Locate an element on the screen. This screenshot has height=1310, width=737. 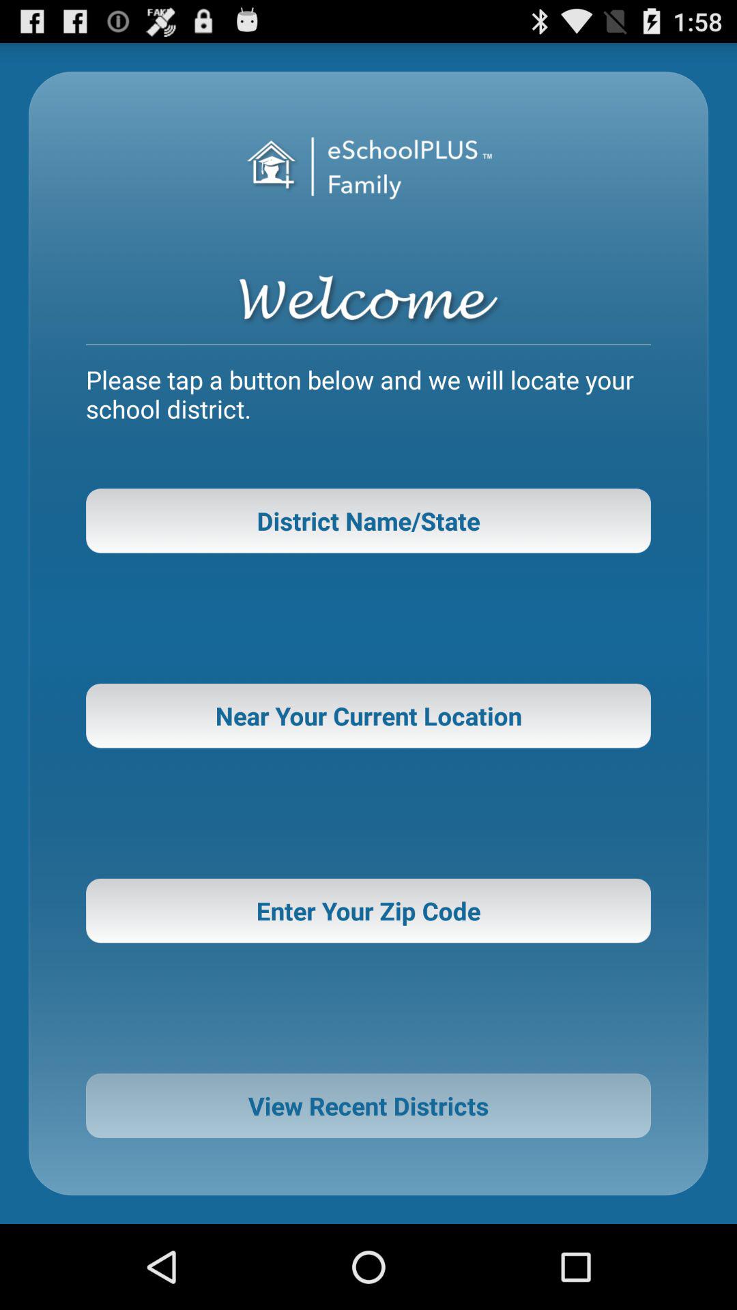
choose button below the near your current is located at coordinates (369, 910).